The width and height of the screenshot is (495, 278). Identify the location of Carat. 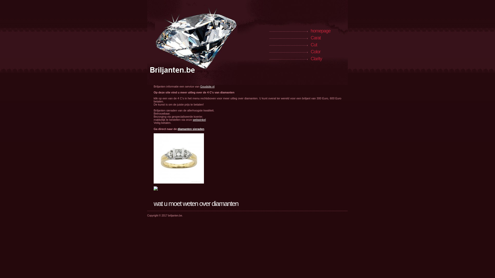
(316, 38).